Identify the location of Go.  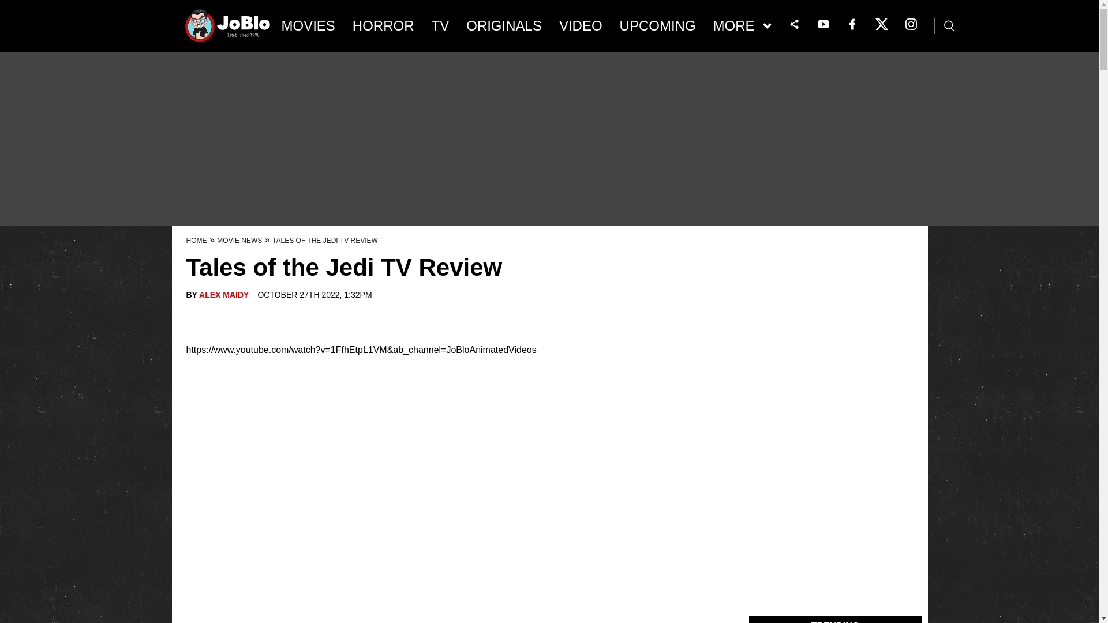
(10, 6).